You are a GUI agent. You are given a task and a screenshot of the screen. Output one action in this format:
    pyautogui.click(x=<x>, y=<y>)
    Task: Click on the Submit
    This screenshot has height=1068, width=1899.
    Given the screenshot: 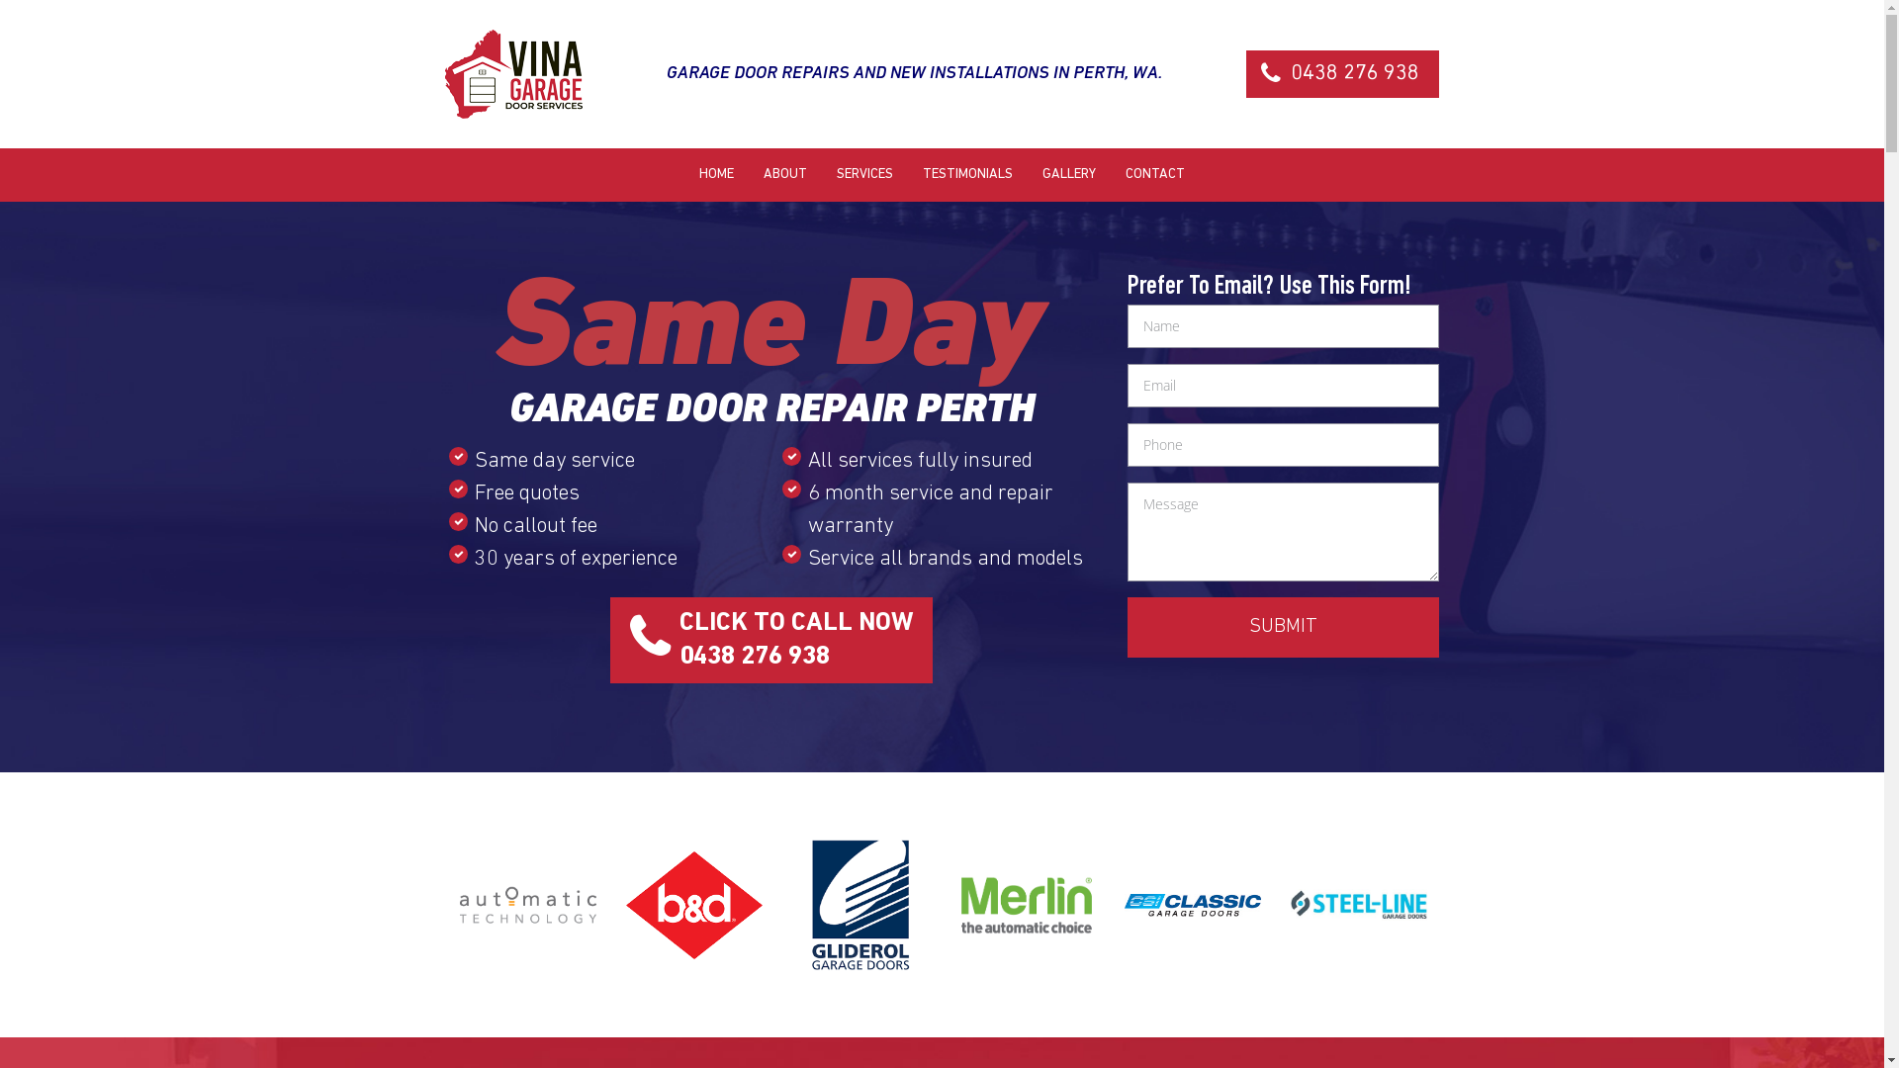 What is the action you would take?
    pyautogui.click(x=1284, y=627)
    